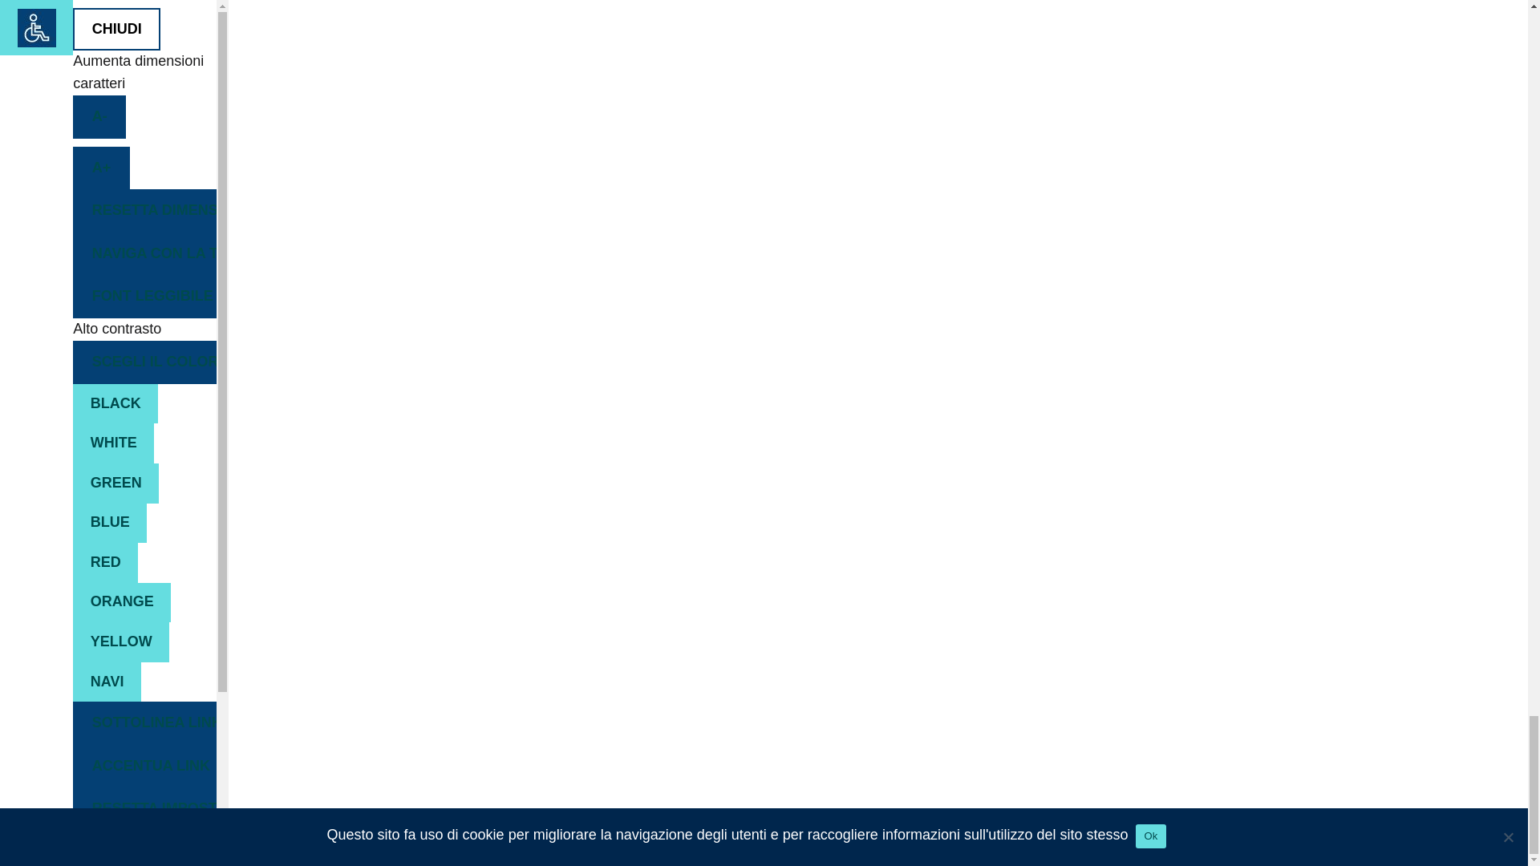 The width and height of the screenshot is (1540, 866). What do you see at coordinates (120, 642) in the screenshot?
I see `yellow` at bounding box center [120, 642].